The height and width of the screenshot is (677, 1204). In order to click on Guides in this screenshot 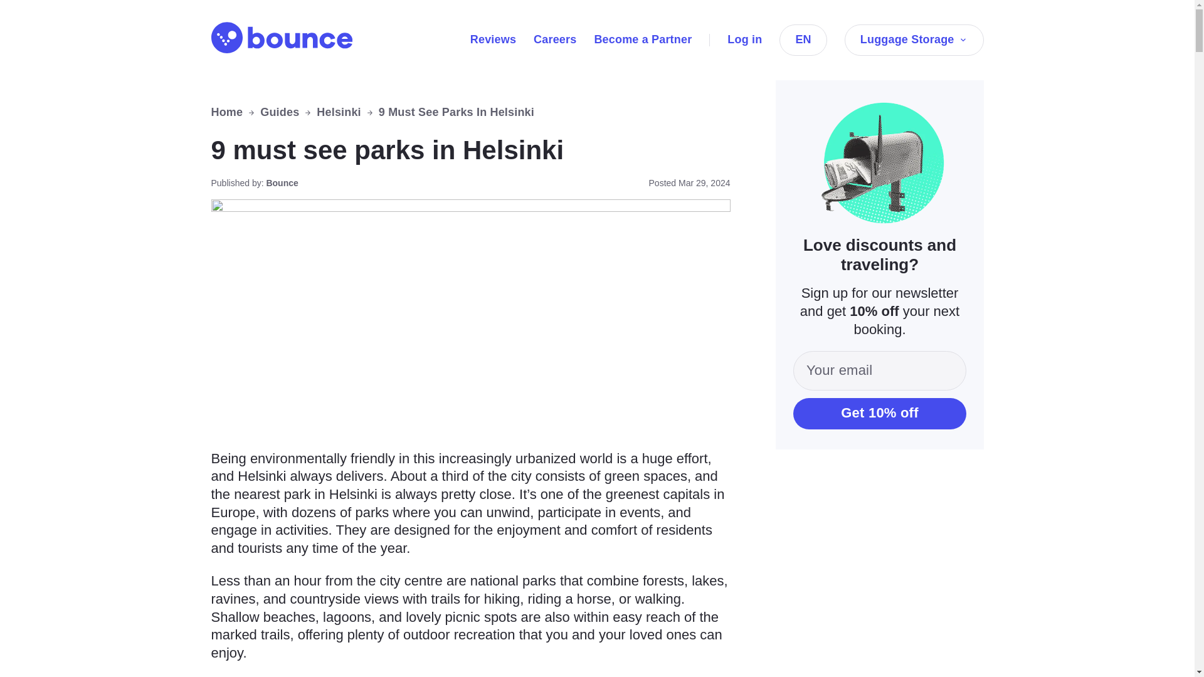, I will do `click(279, 113)`.